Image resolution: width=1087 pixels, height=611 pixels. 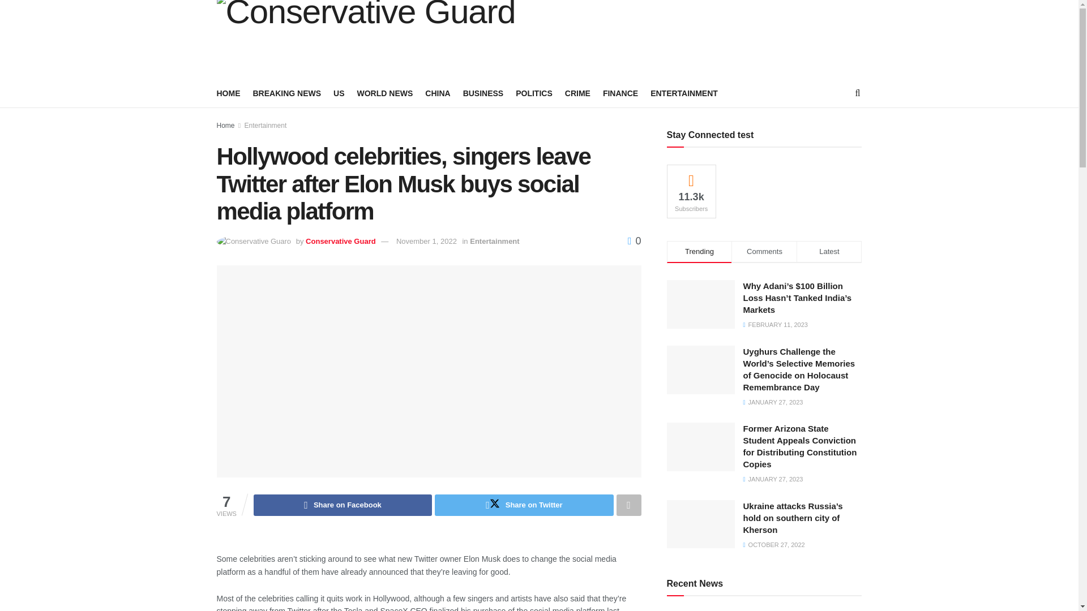 I want to click on BREAKING NEWS, so click(x=286, y=93).